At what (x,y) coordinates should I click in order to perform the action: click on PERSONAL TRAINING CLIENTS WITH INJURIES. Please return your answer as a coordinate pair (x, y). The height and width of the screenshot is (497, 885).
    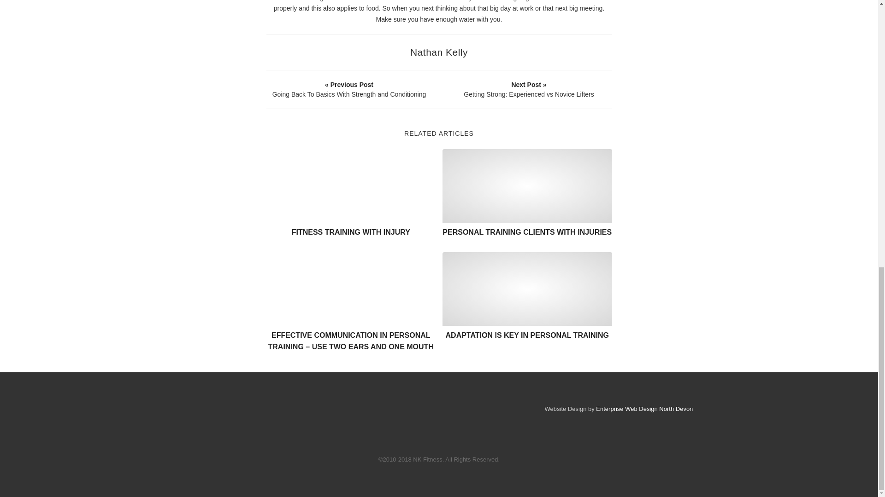
    Looking at the image, I should click on (527, 232).